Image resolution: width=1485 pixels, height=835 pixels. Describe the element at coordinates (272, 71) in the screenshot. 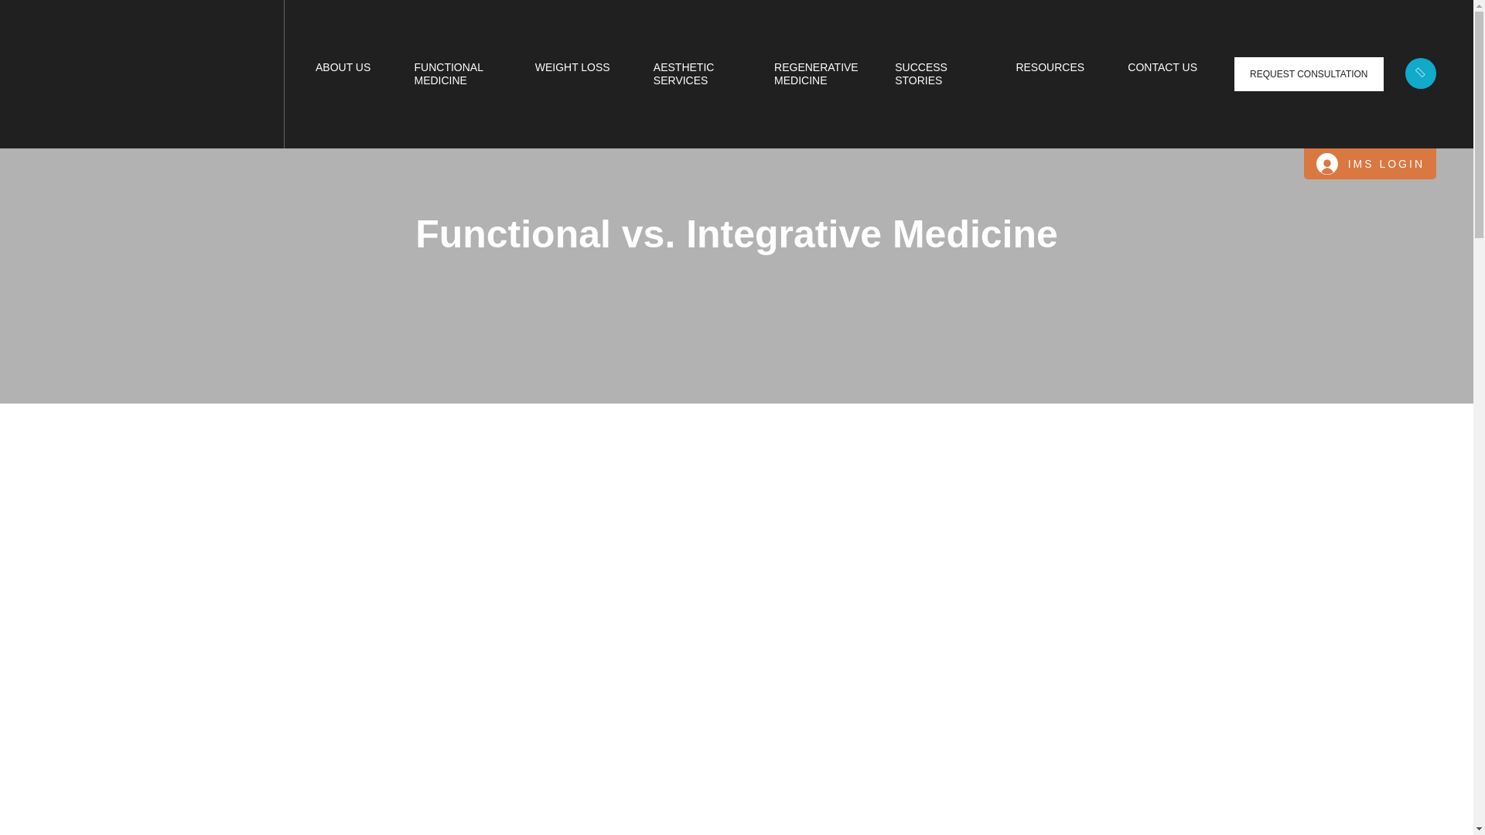

I see `IV Vitamin Therapy` at that location.